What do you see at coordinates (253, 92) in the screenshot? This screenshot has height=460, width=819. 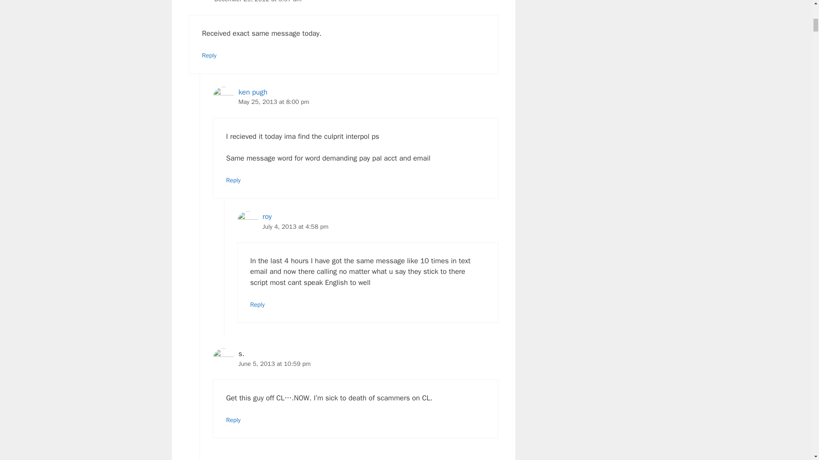 I see `ken pugh` at bounding box center [253, 92].